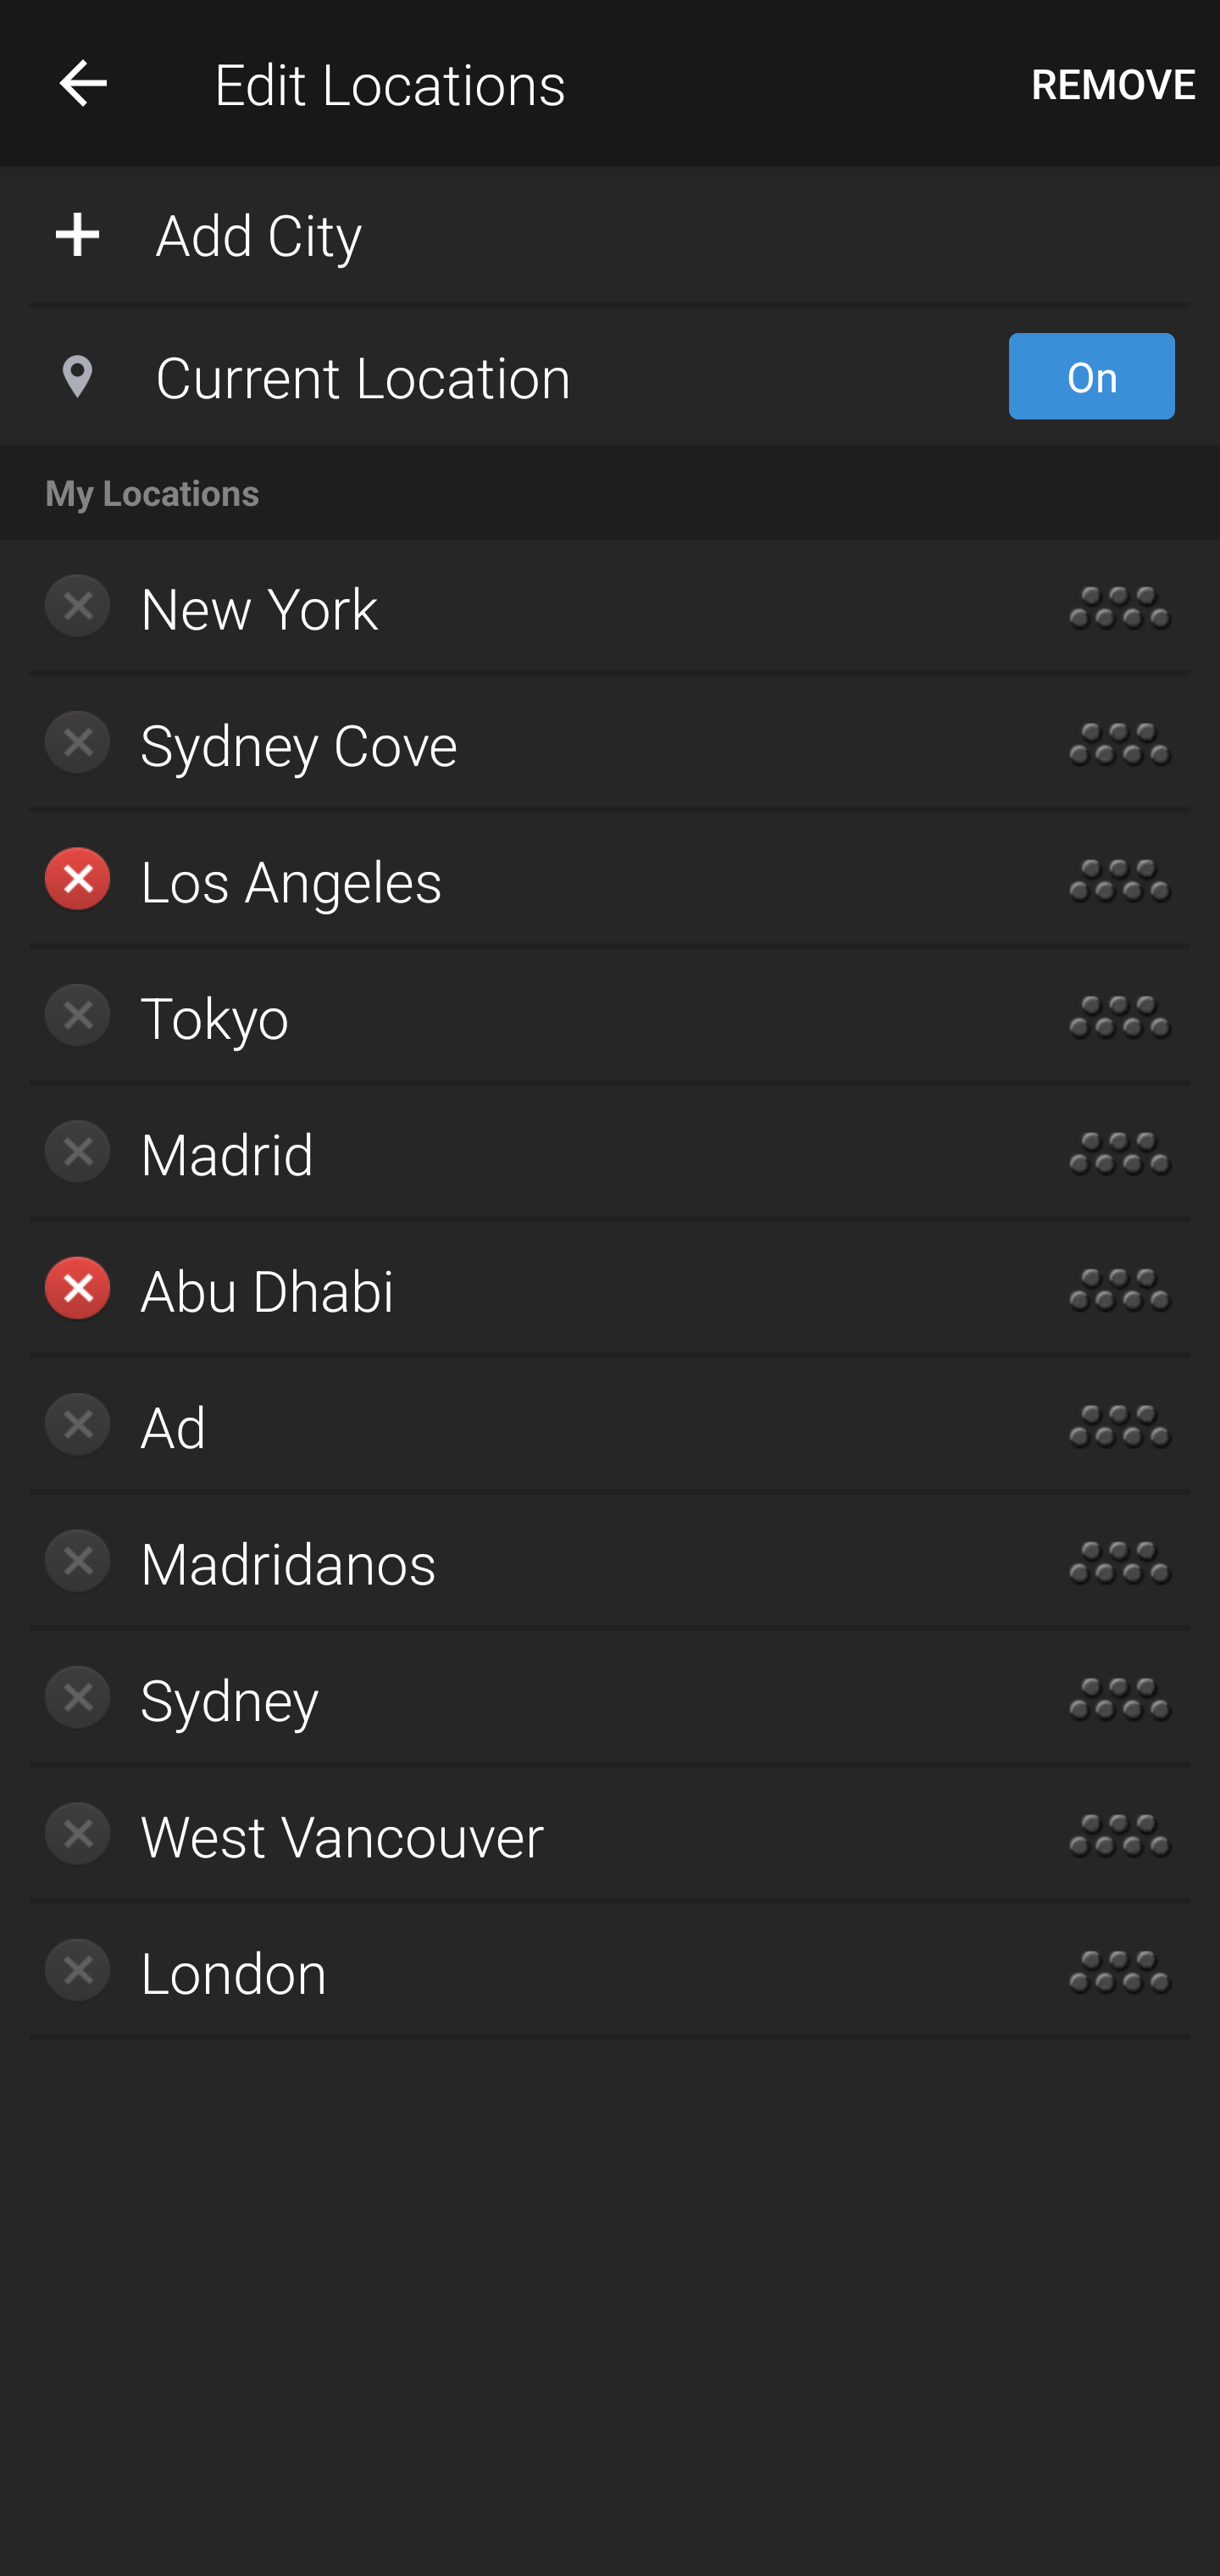 Image resolution: width=1220 pixels, height=2576 pixels. I want to click on Add City, so click(610, 232).